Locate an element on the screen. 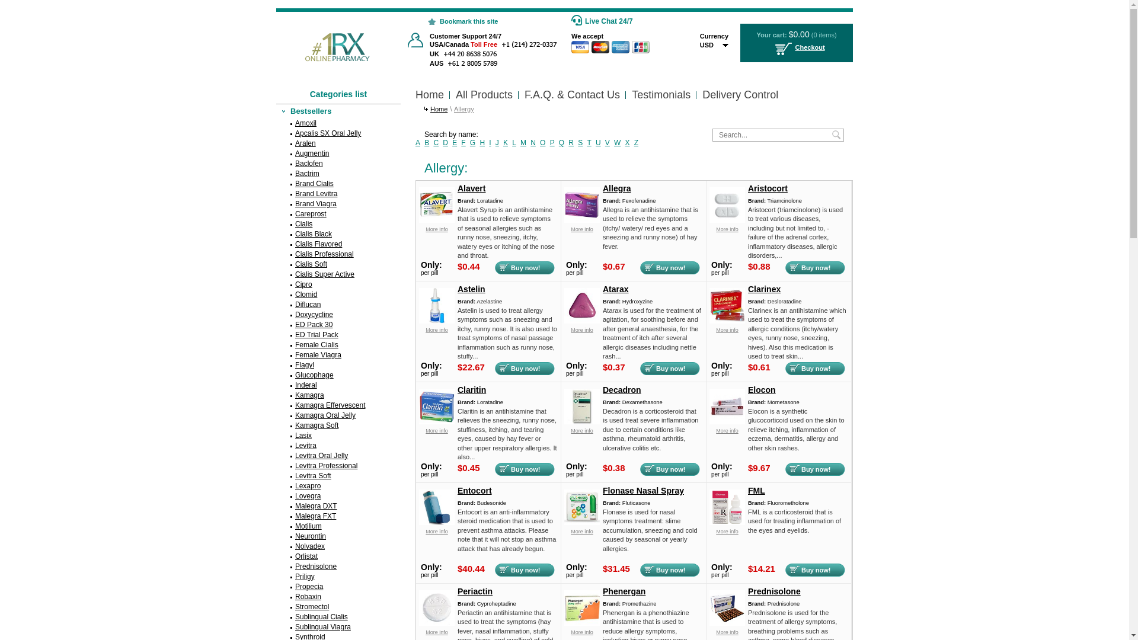  Aristocort is located at coordinates (798, 191).